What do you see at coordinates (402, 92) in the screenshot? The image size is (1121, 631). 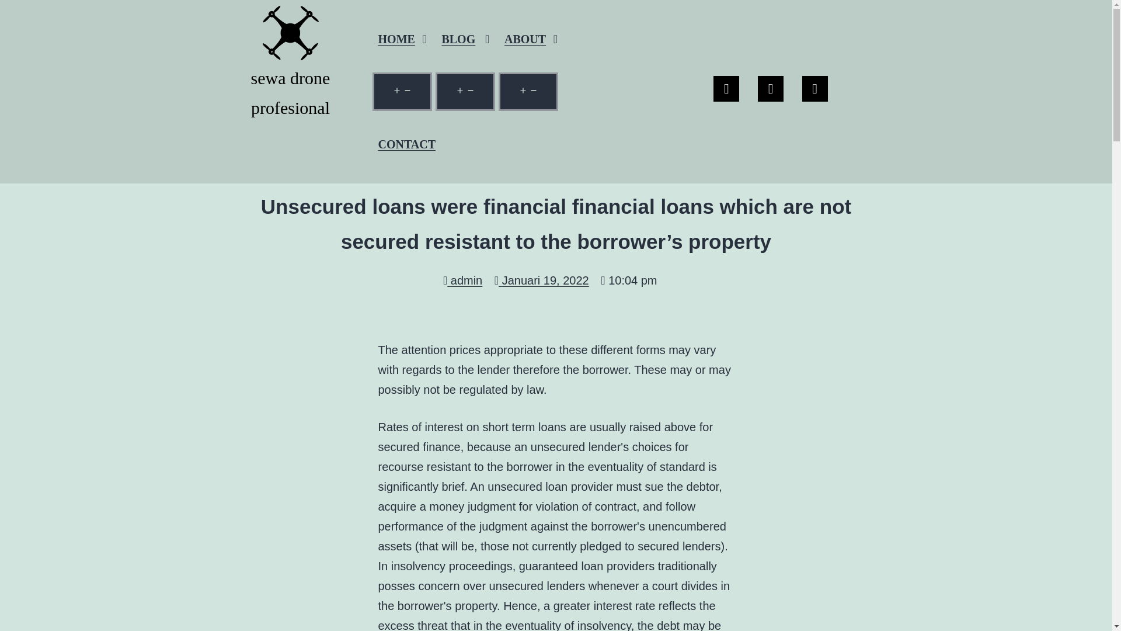 I see `Open menu` at bounding box center [402, 92].